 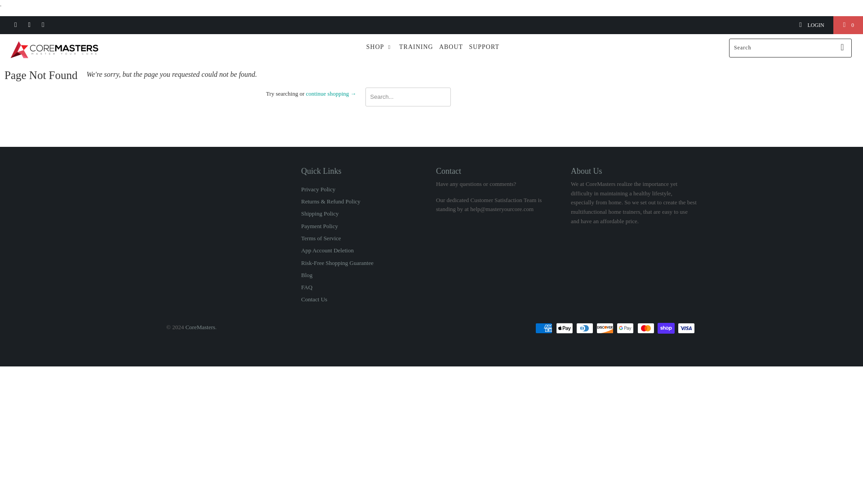 What do you see at coordinates (321, 238) in the screenshot?
I see `Terms of Service` at bounding box center [321, 238].